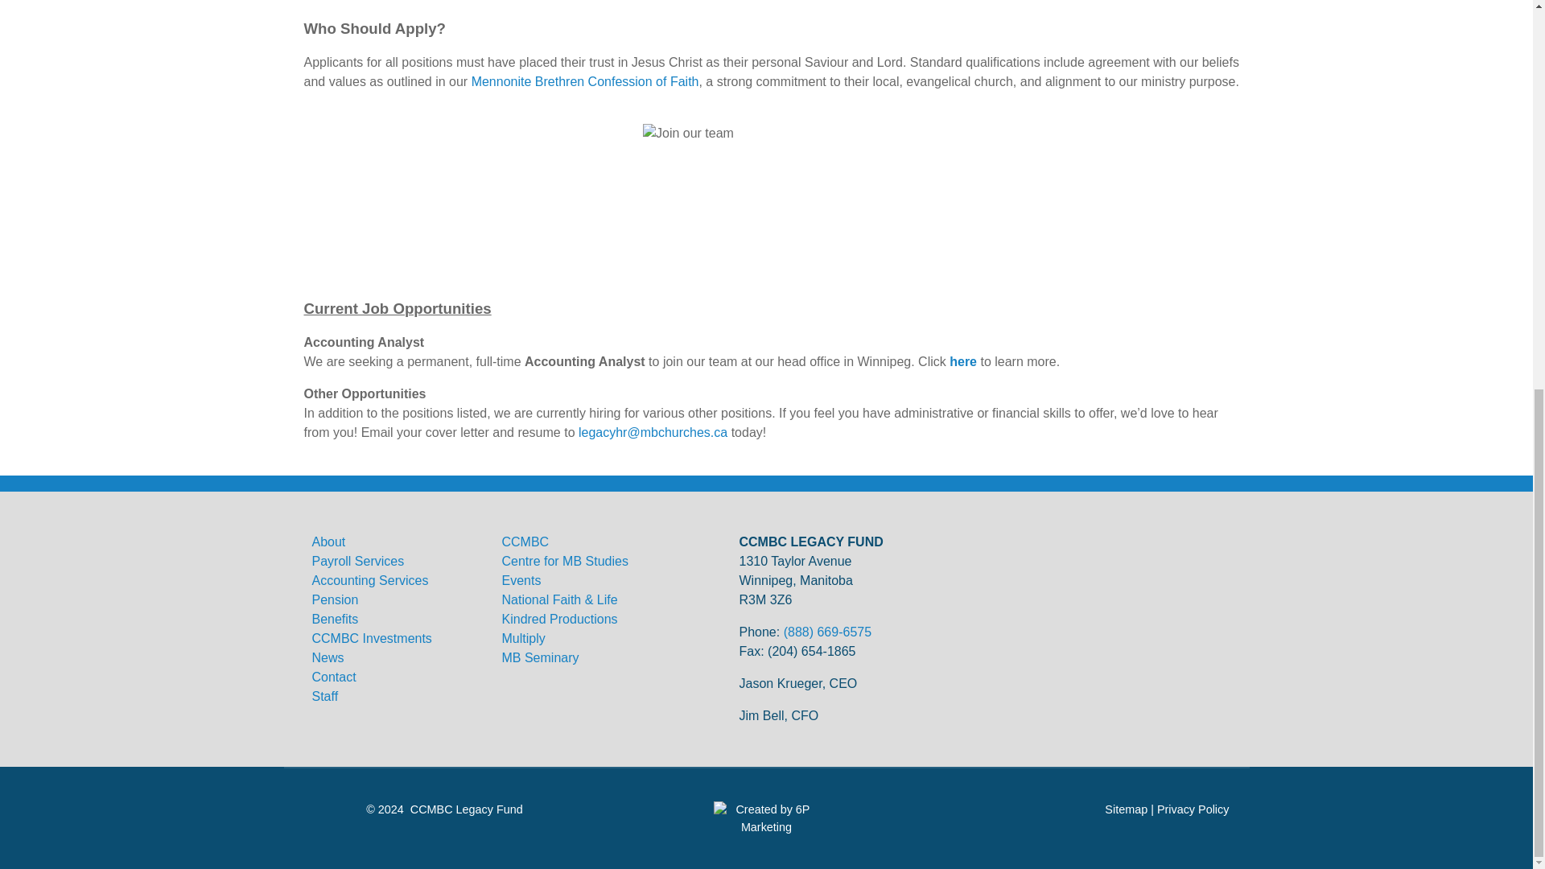  What do you see at coordinates (962, 360) in the screenshot?
I see `here` at bounding box center [962, 360].